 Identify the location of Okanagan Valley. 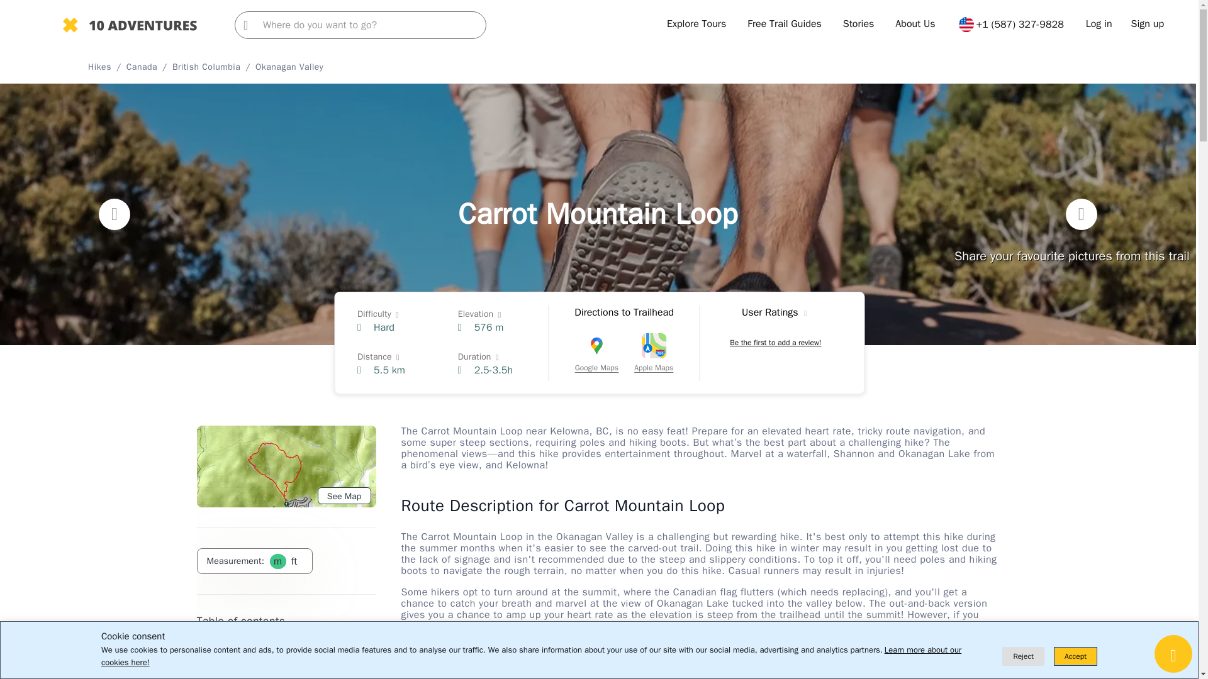
(289, 67).